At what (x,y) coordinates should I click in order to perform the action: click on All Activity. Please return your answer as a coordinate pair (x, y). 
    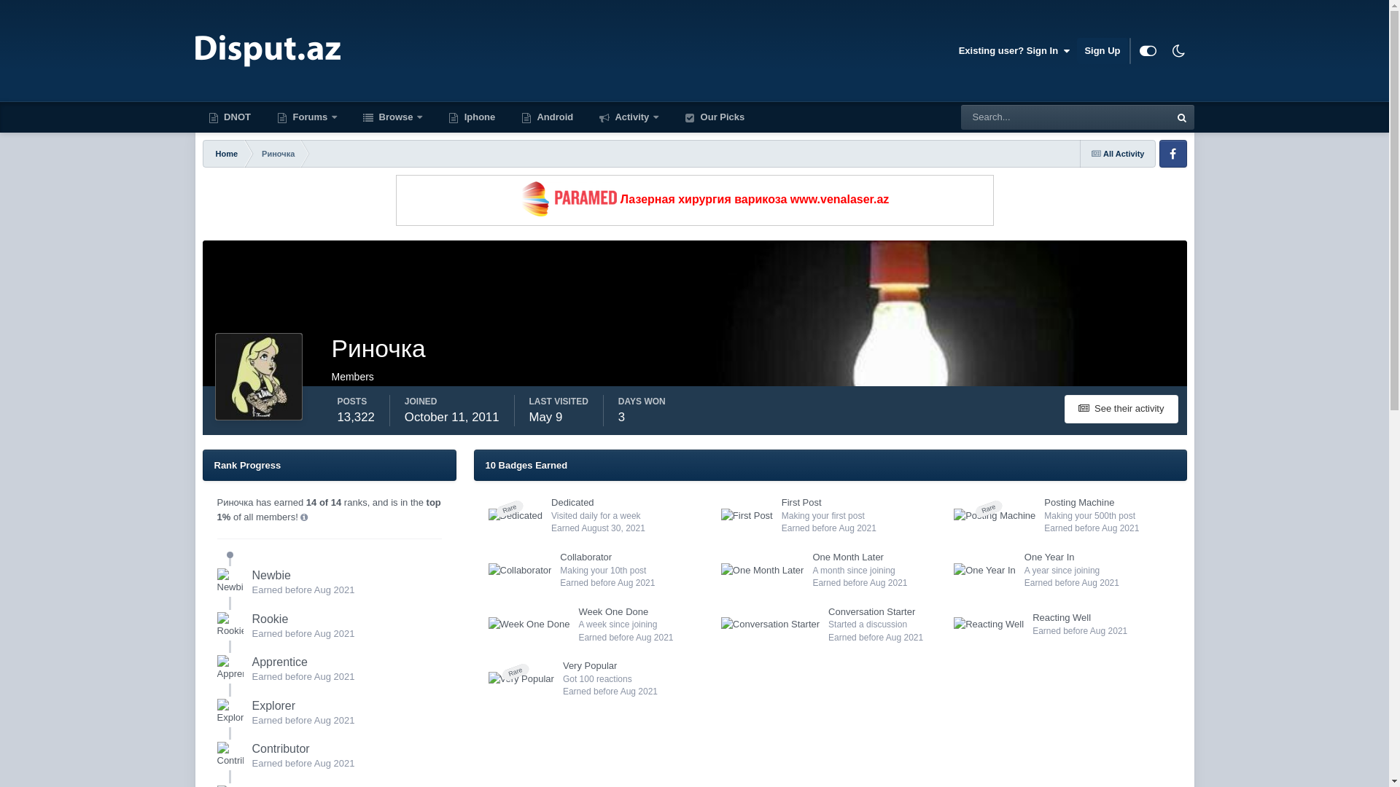
    Looking at the image, I should click on (1118, 154).